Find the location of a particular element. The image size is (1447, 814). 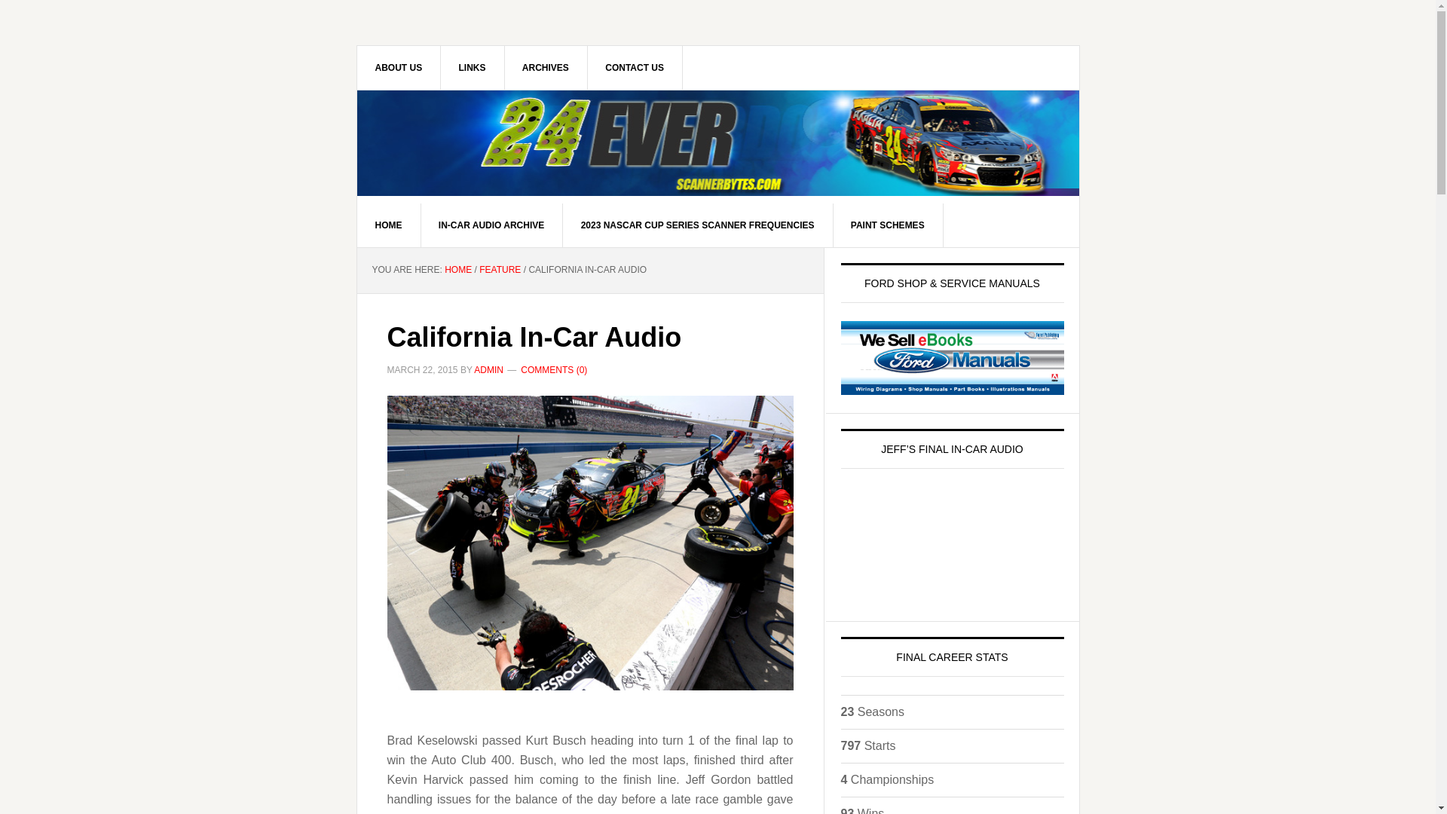

ADMIN is located at coordinates (488, 369).